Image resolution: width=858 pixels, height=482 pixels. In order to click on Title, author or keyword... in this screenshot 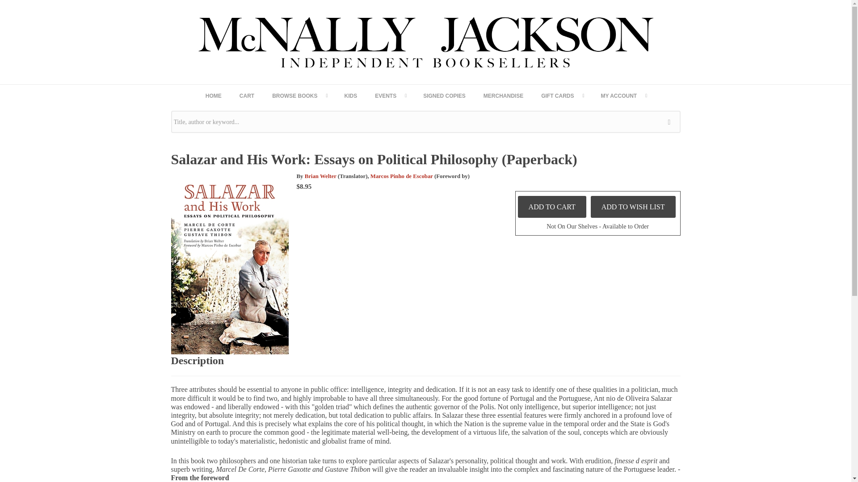, I will do `click(425, 122)`.